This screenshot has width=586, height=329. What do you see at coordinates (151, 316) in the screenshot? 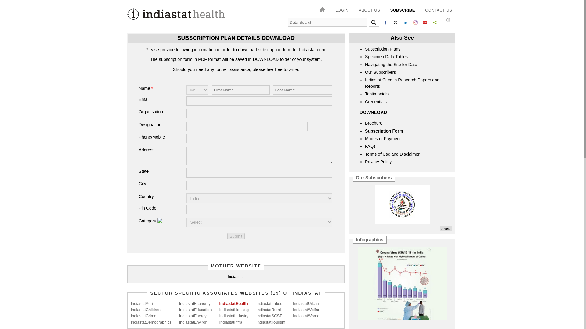
I see `IndiastatCrime` at bounding box center [151, 316].